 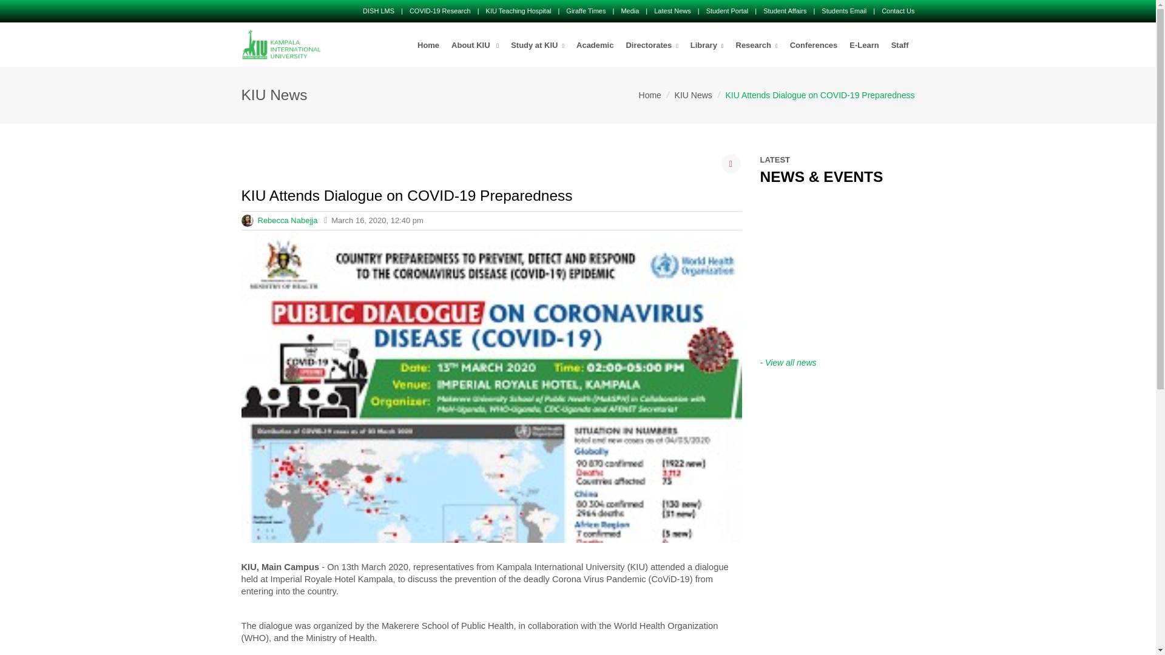 What do you see at coordinates (586, 10) in the screenshot?
I see `Giraffe Times` at bounding box center [586, 10].